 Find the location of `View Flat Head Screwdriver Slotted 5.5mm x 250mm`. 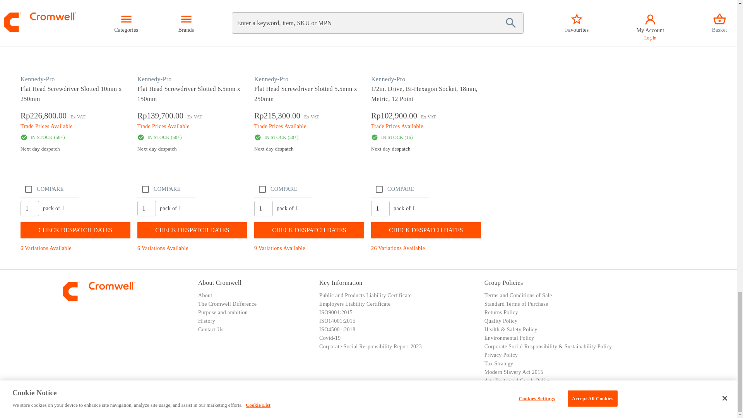

View Flat Head Screwdriver Slotted 5.5mm x 250mm is located at coordinates (310, 94).